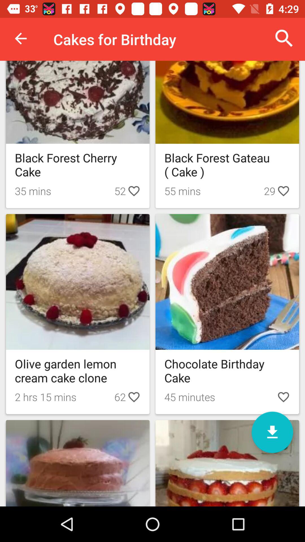 This screenshot has height=542, width=305. Describe the element at coordinates (78, 134) in the screenshot. I see `click on the black forest cherry cake image option` at that location.